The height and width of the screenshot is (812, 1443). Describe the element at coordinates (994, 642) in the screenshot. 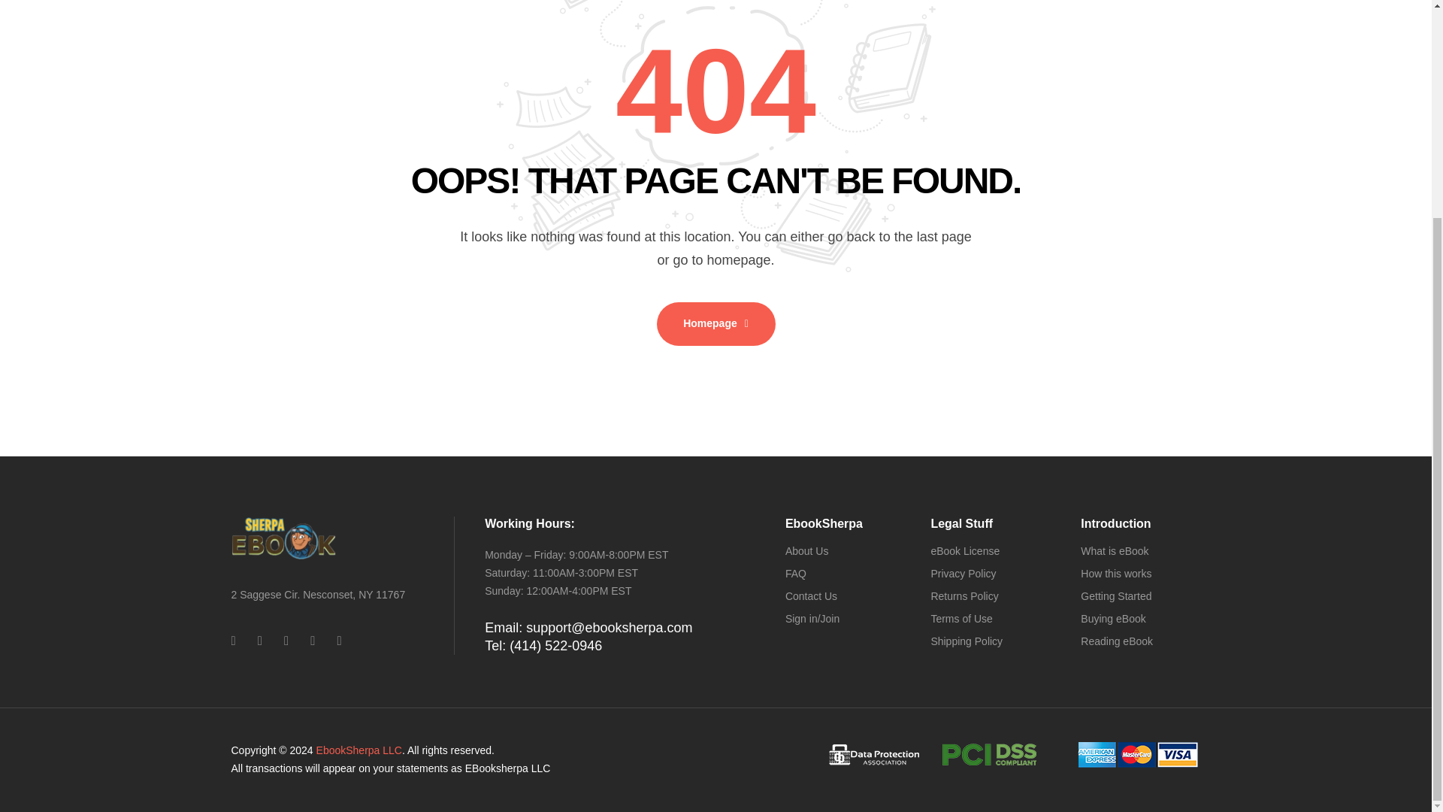

I see `Shipping Policy` at that location.